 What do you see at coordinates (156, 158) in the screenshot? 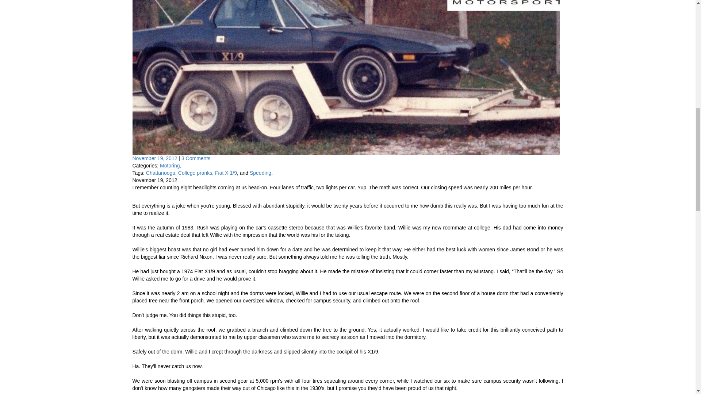
I see `November 19, 2012` at bounding box center [156, 158].